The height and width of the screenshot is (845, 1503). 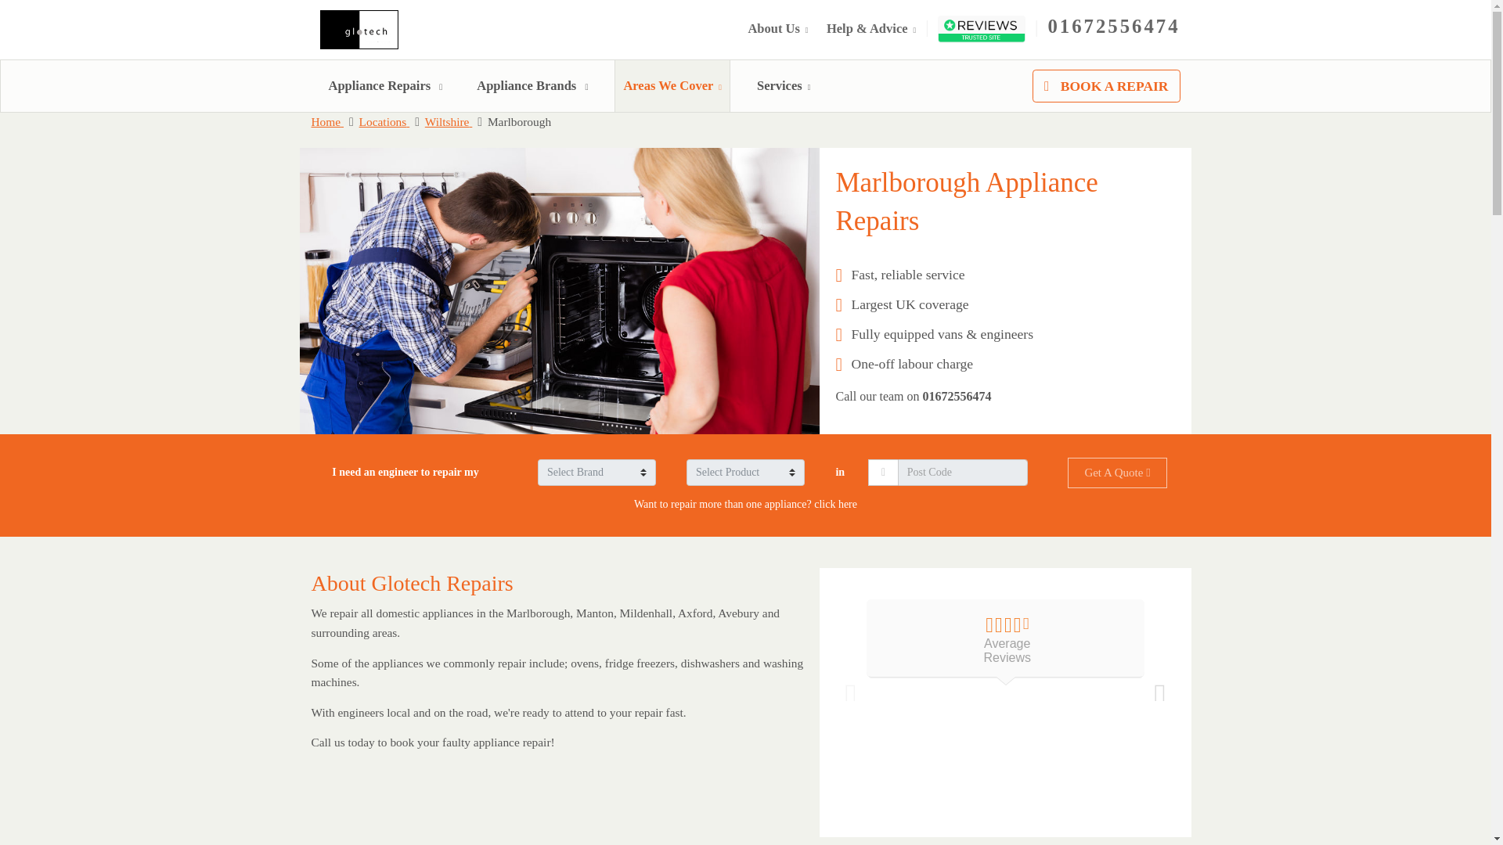 I want to click on About Us, so click(x=777, y=28).